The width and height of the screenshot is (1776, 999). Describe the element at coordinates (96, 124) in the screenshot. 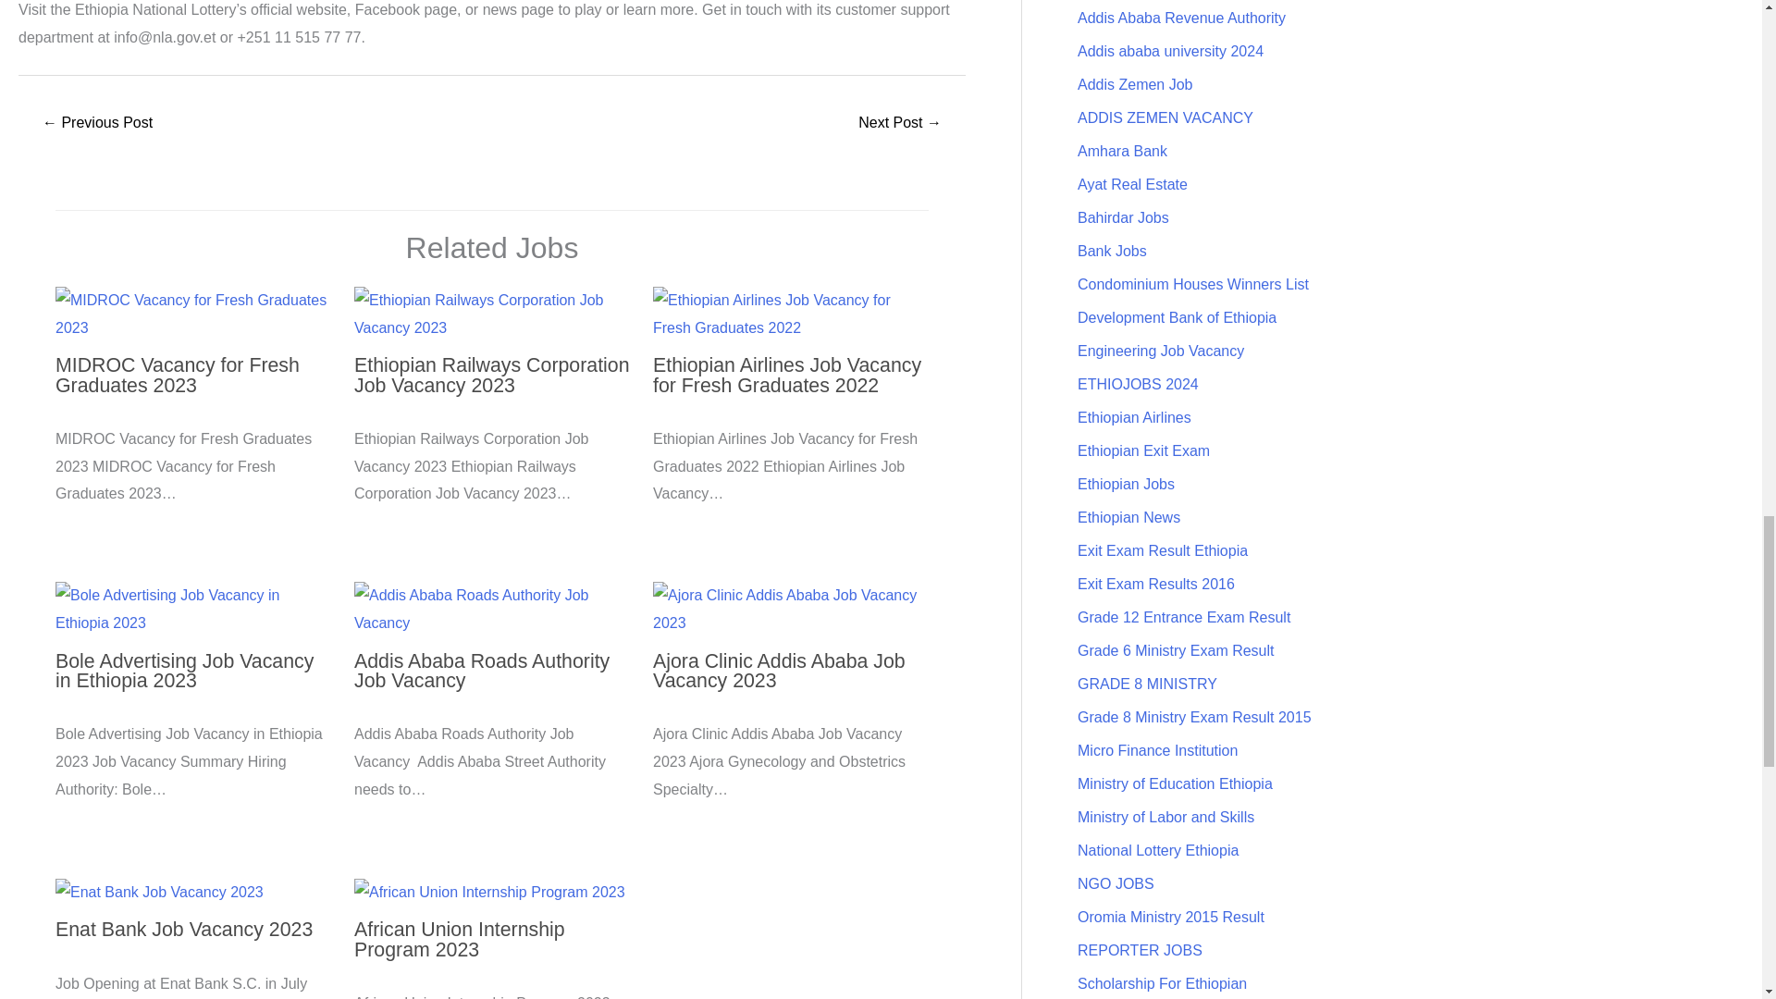

I see `Tsehay Insurance SC Job Vacancy 2023` at that location.